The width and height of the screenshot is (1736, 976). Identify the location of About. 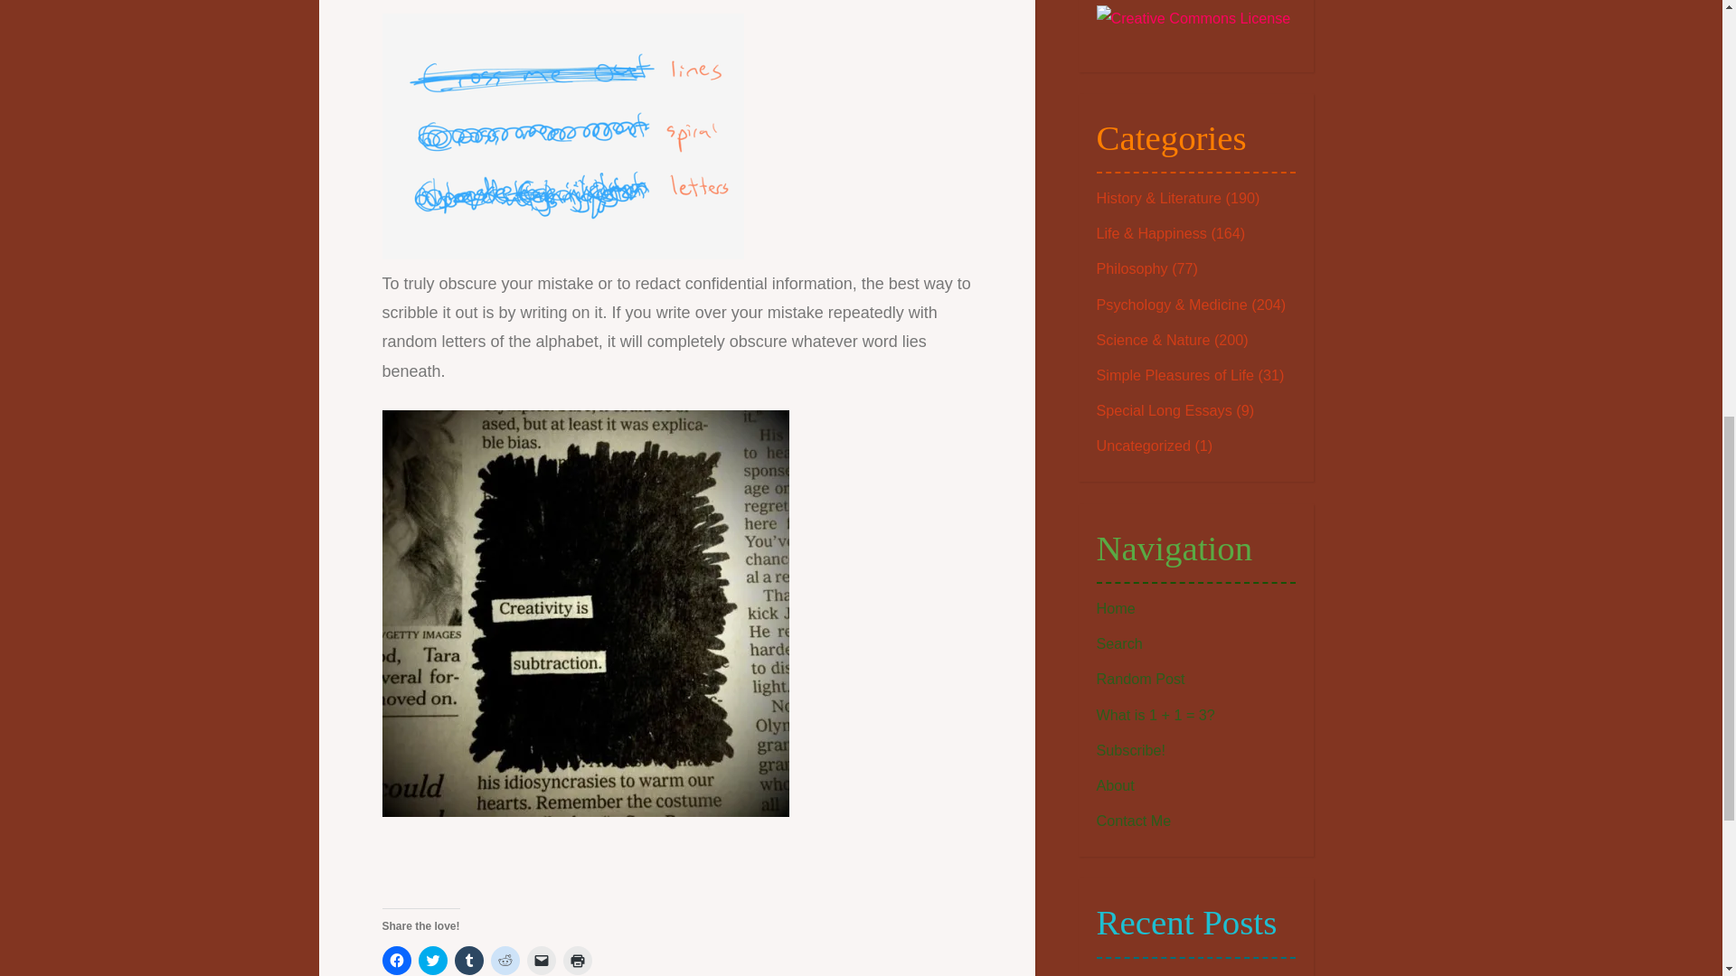
(1114, 784).